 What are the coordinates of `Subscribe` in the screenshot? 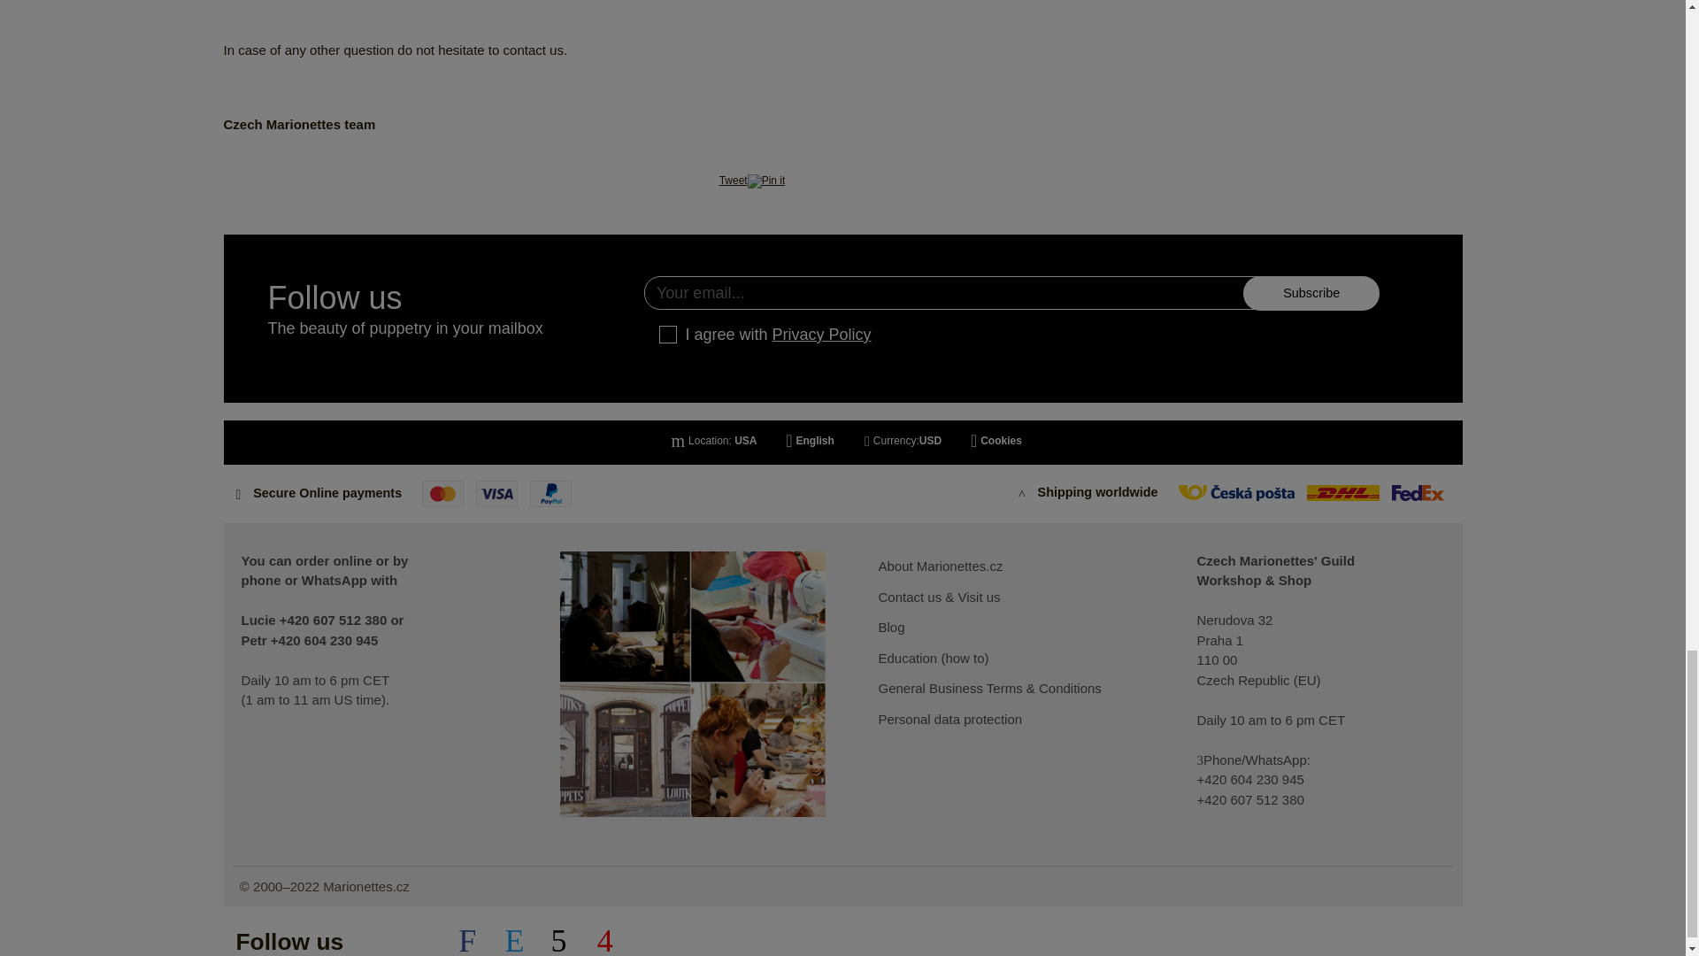 It's located at (1311, 292).